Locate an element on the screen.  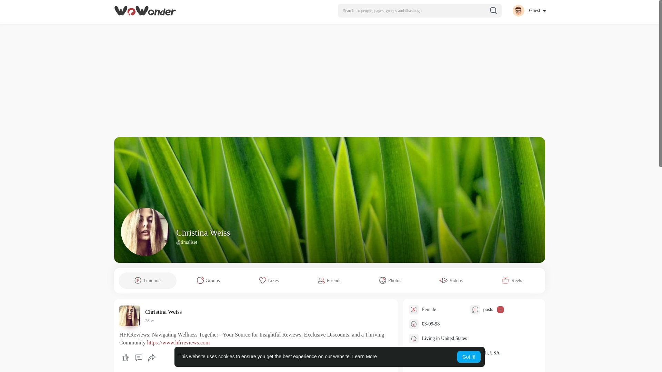
Christina Weiss is located at coordinates (203, 233).